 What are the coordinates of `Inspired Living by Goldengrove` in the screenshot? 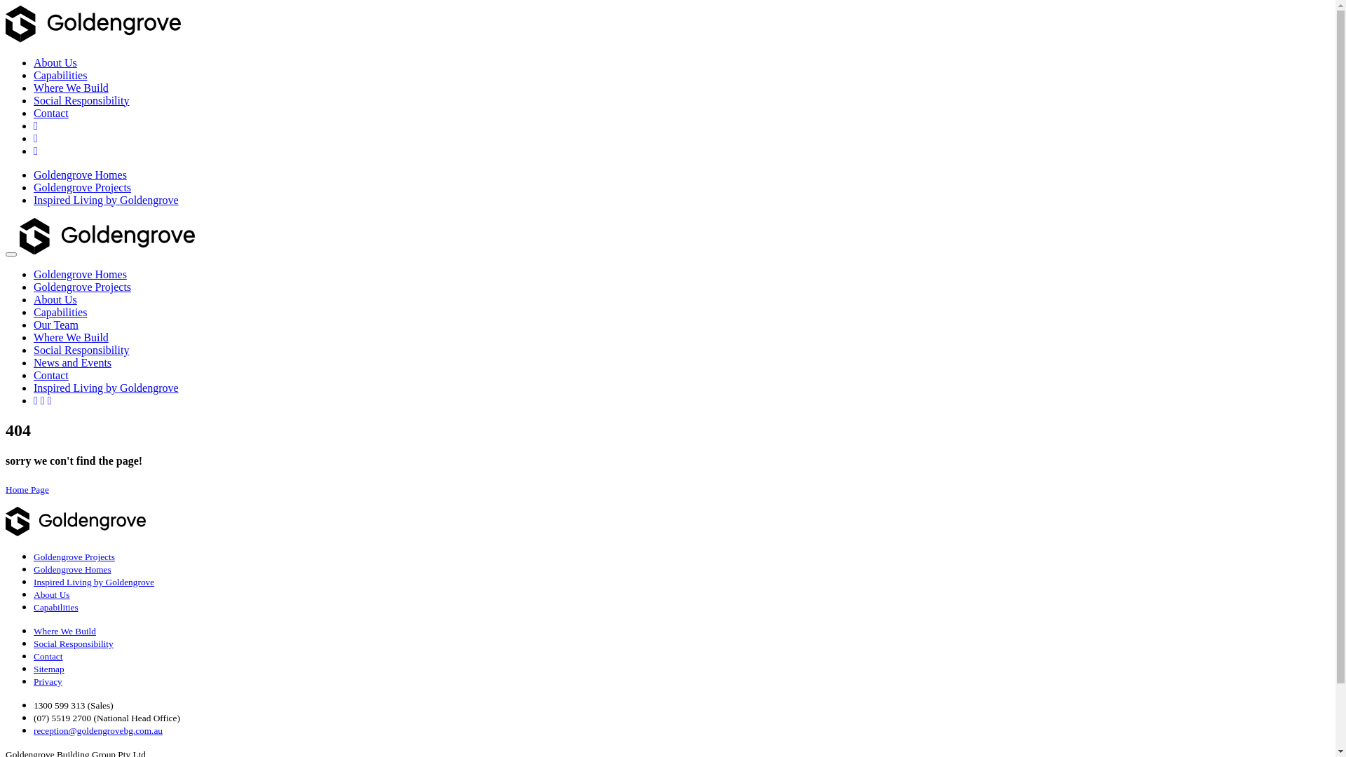 It's located at (107, 200).